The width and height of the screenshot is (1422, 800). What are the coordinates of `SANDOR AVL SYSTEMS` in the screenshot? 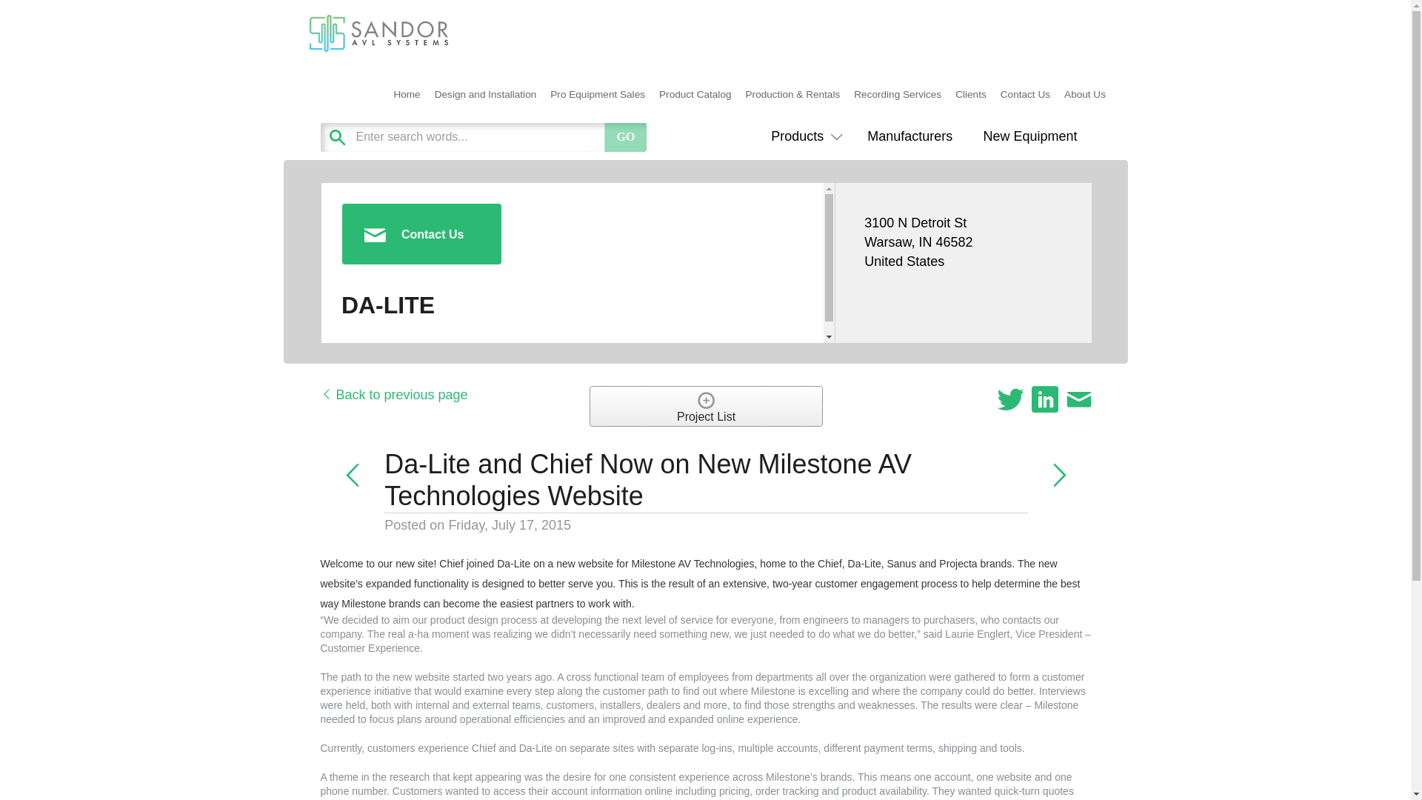 It's located at (401, 76).